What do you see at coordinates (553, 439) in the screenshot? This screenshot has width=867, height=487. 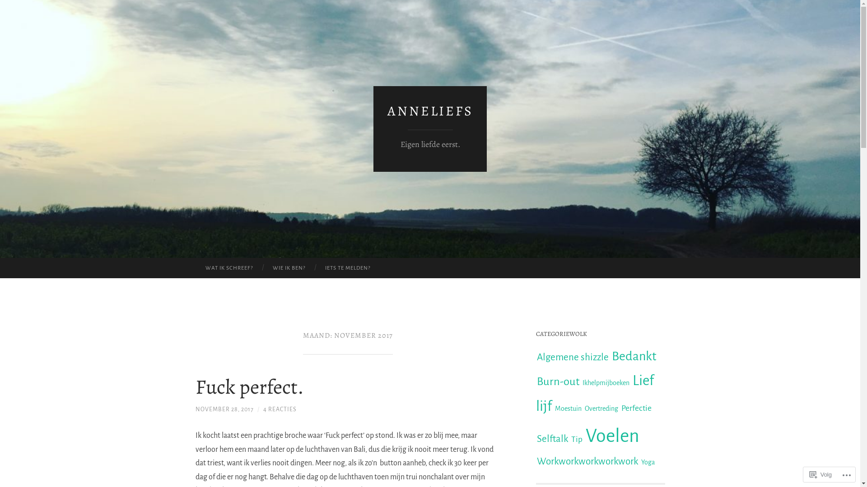 I see `Selftalk` at bounding box center [553, 439].